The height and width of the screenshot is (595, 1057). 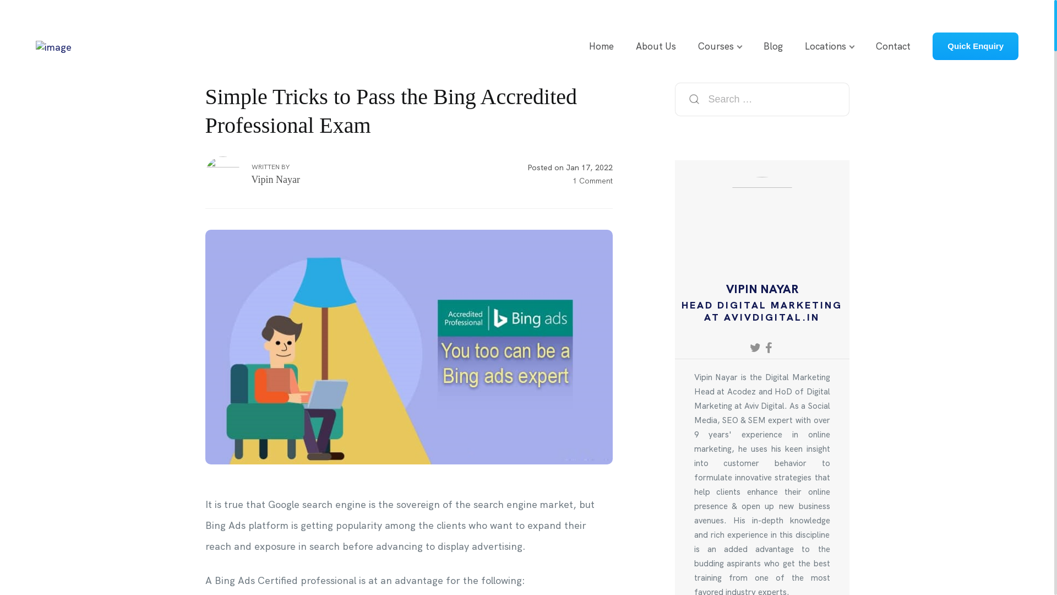 What do you see at coordinates (54, 46) in the screenshot?
I see `AvivDigital` at bounding box center [54, 46].